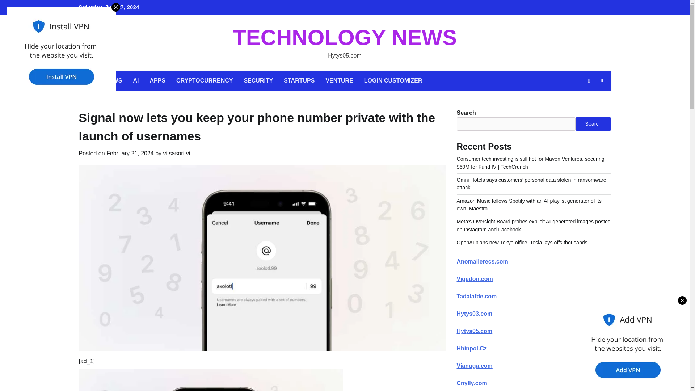 The image size is (695, 391). Describe the element at coordinates (588, 8) in the screenshot. I see `Venture` at that location.